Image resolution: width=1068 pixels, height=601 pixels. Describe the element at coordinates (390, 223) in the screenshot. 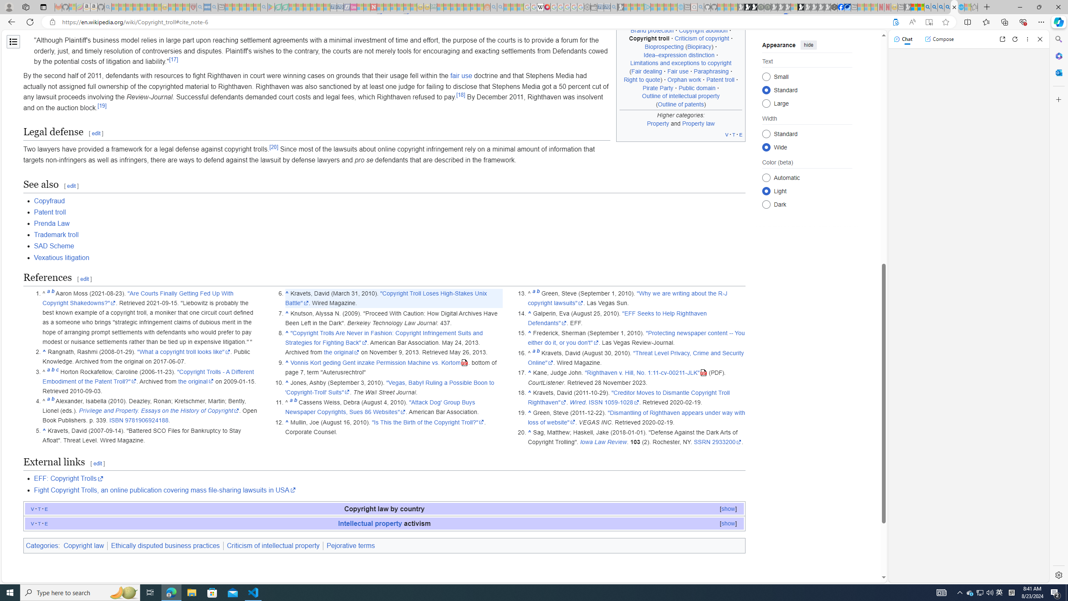

I see `Prenda Law` at that location.